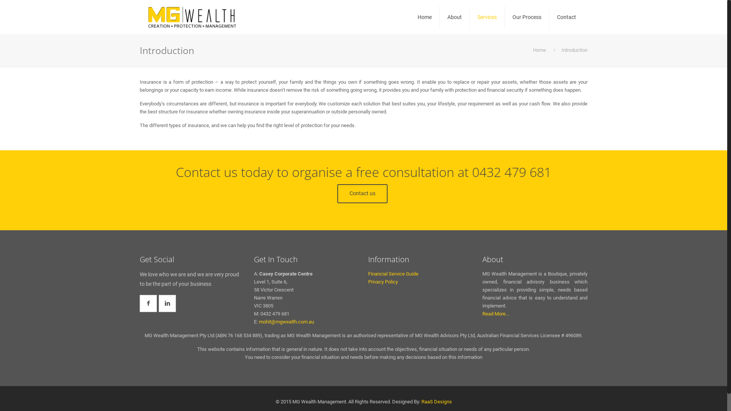  What do you see at coordinates (575, 50) in the screenshot?
I see `Introduction` at bounding box center [575, 50].